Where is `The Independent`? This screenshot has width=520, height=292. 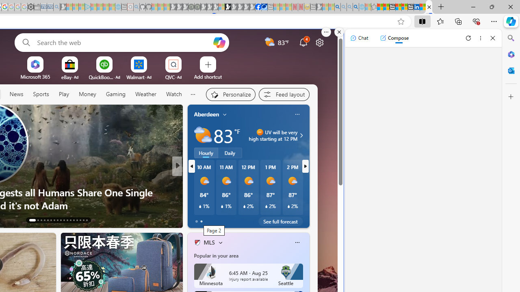 The Independent is located at coordinates (194, 179).